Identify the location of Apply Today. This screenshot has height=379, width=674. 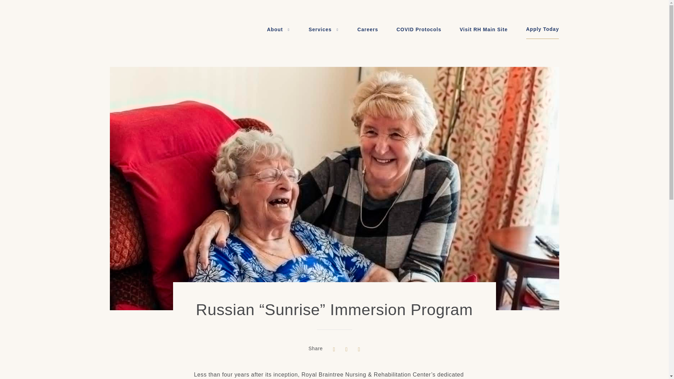
(543, 29).